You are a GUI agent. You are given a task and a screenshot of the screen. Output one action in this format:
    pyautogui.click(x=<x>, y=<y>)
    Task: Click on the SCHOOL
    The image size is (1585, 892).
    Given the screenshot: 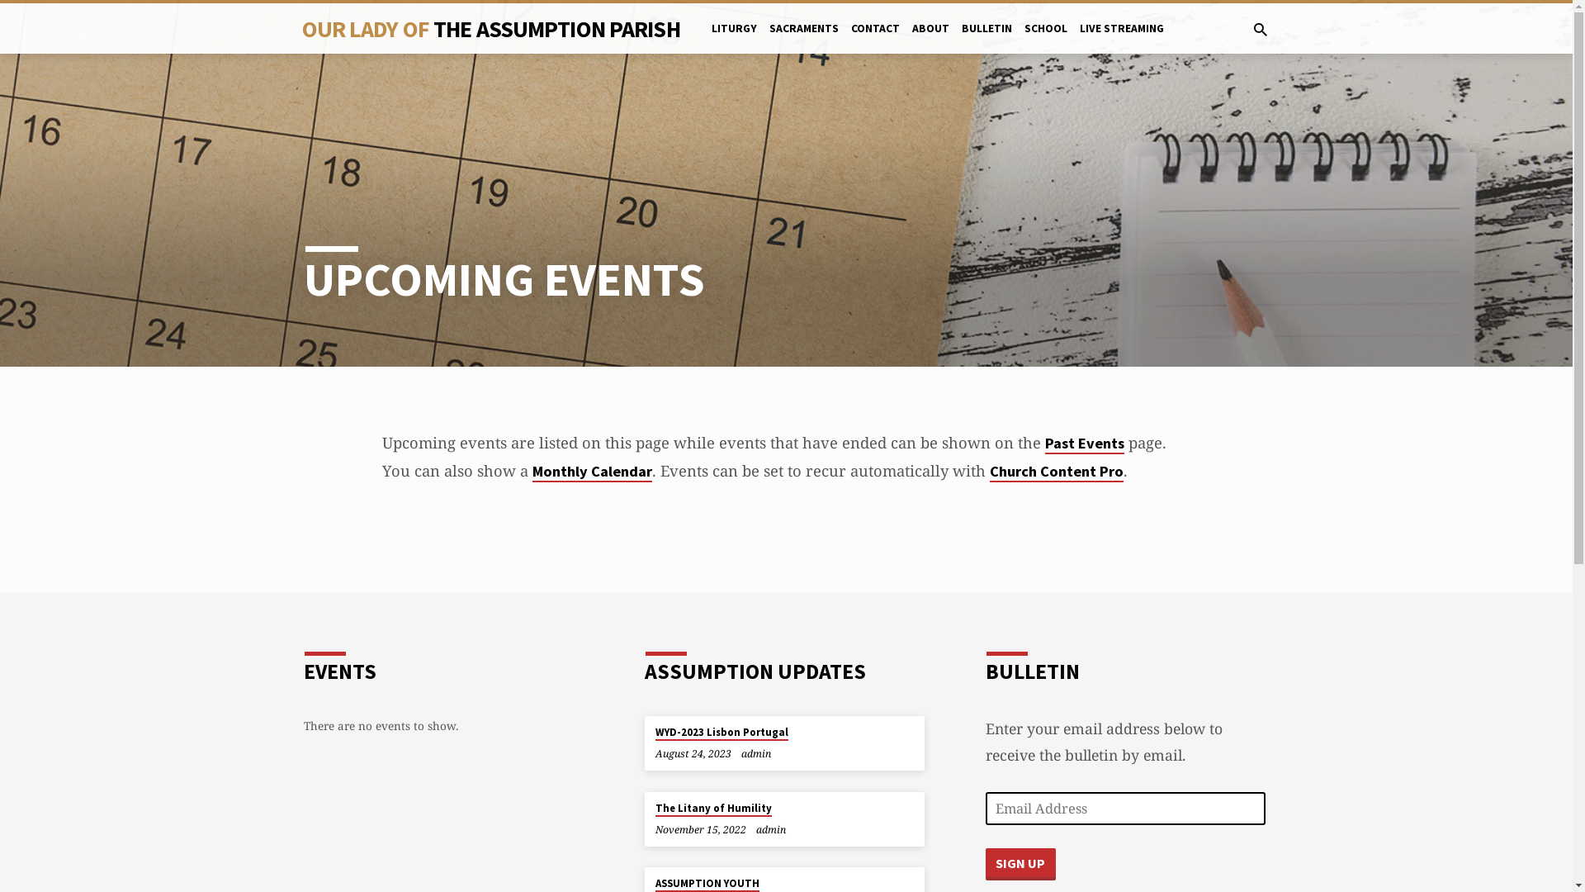 What is the action you would take?
    pyautogui.click(x=1046, y=40)
    